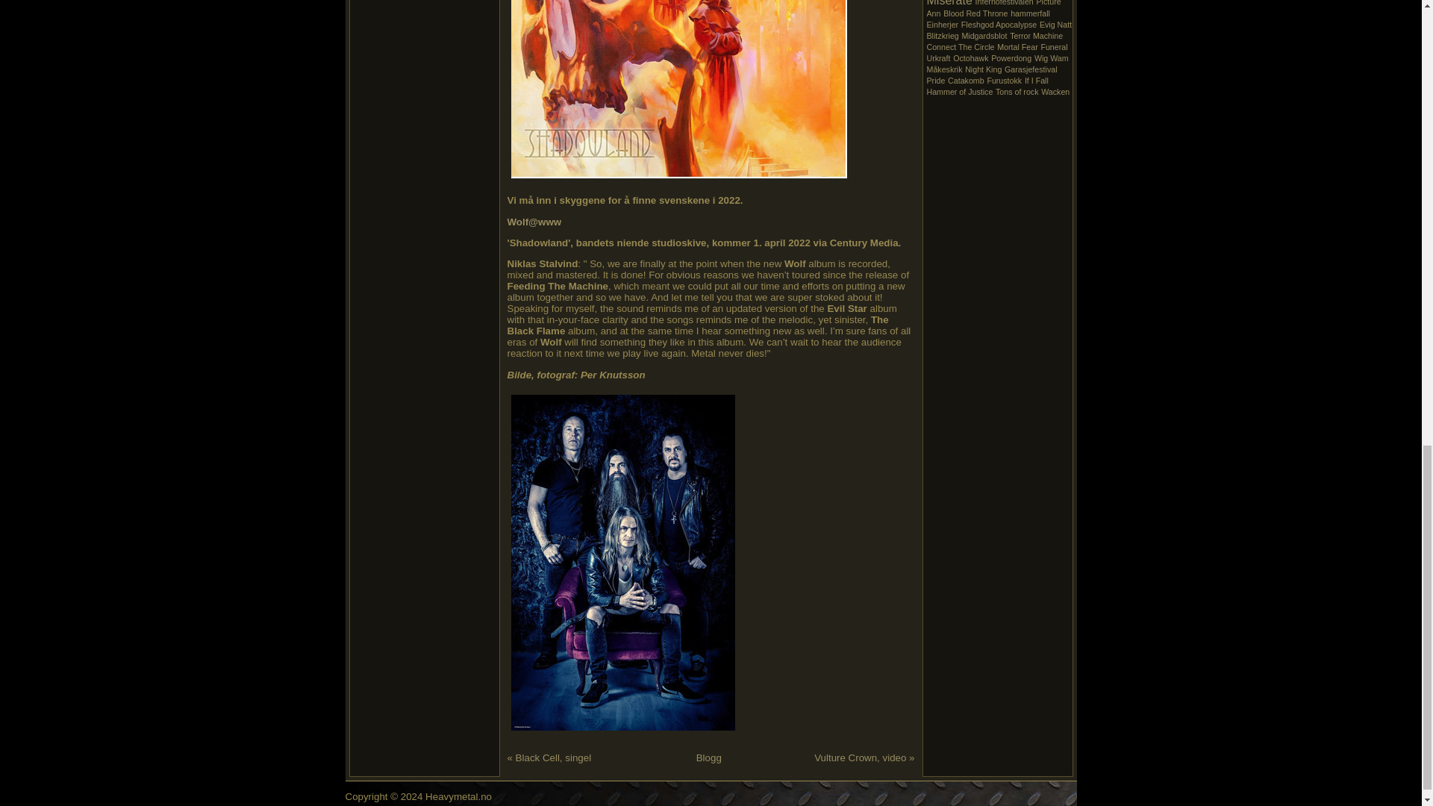 The height and width of the screenshot is (806, 1433). What do you see at coordinates (1005, 3) in the screenshot?
I see `Infernofestivalen` at bounding box center [1005, 3].